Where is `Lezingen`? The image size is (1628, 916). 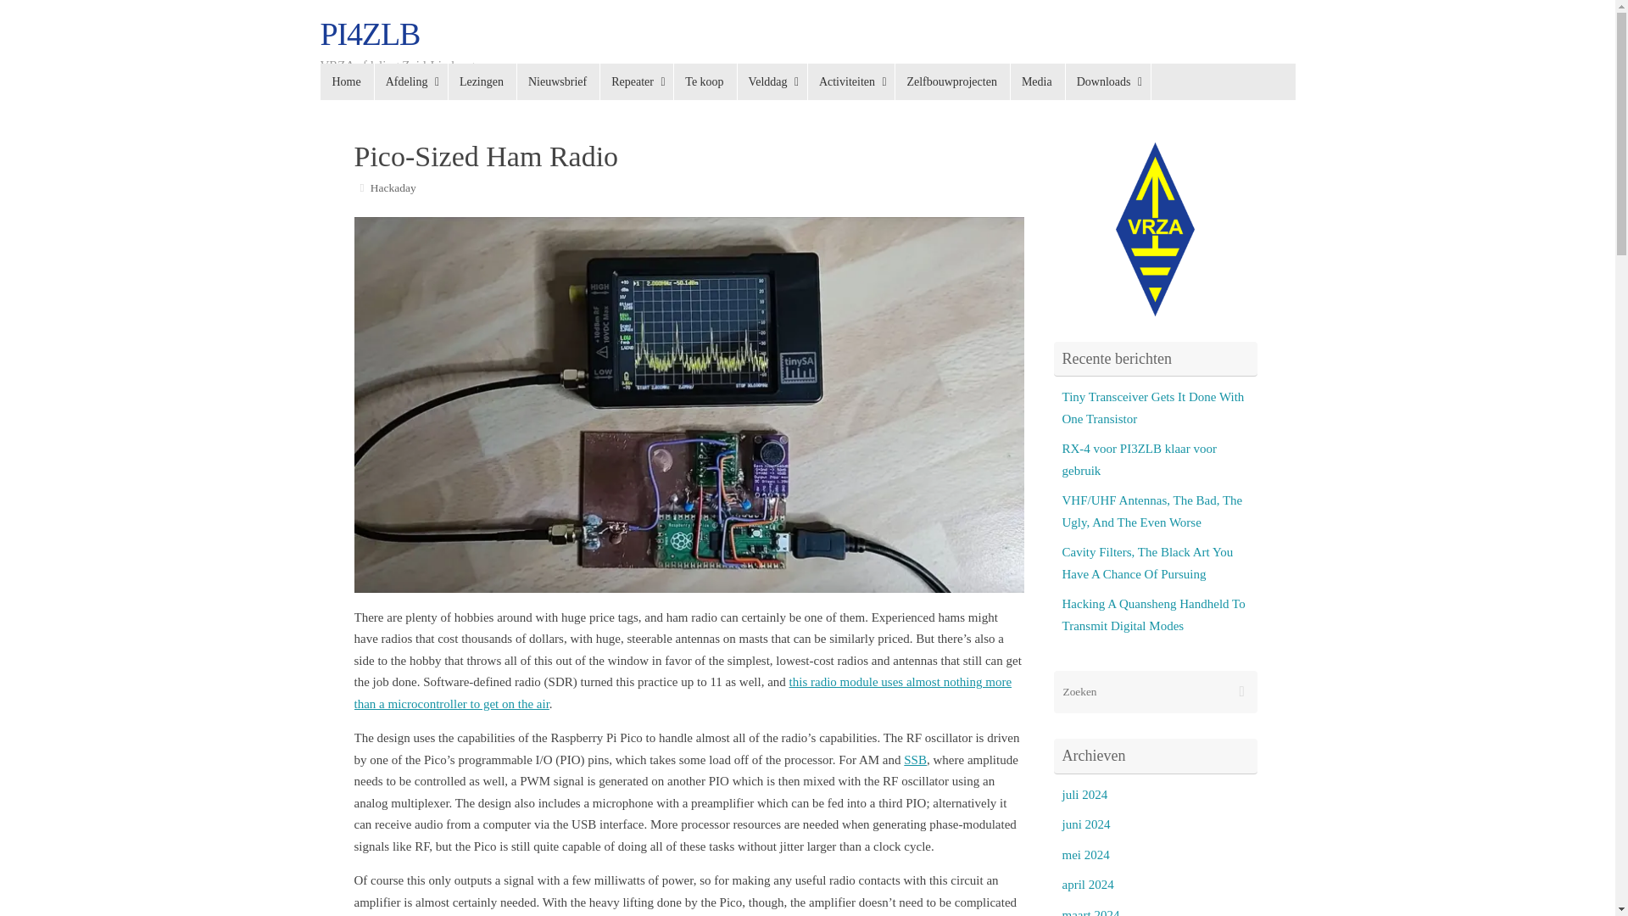 Lezingen is located at coordinates (482, 81).